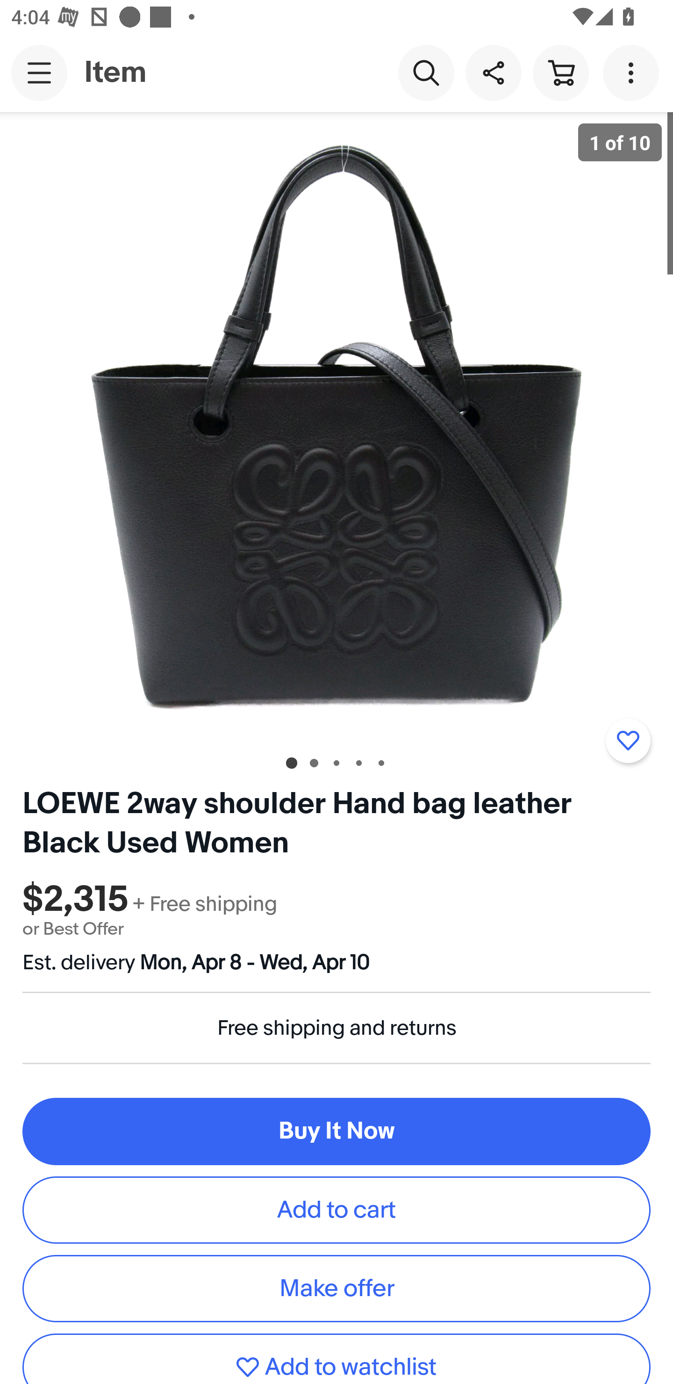 The width and height of the screenshot is (673, 1384). I want to click on Buy It Now, so click(336, 1132).